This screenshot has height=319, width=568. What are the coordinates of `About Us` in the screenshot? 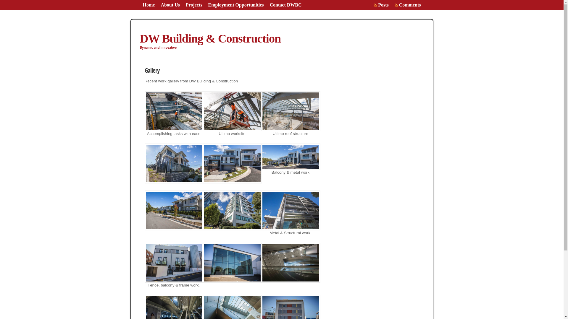 It's located at (170, 5).